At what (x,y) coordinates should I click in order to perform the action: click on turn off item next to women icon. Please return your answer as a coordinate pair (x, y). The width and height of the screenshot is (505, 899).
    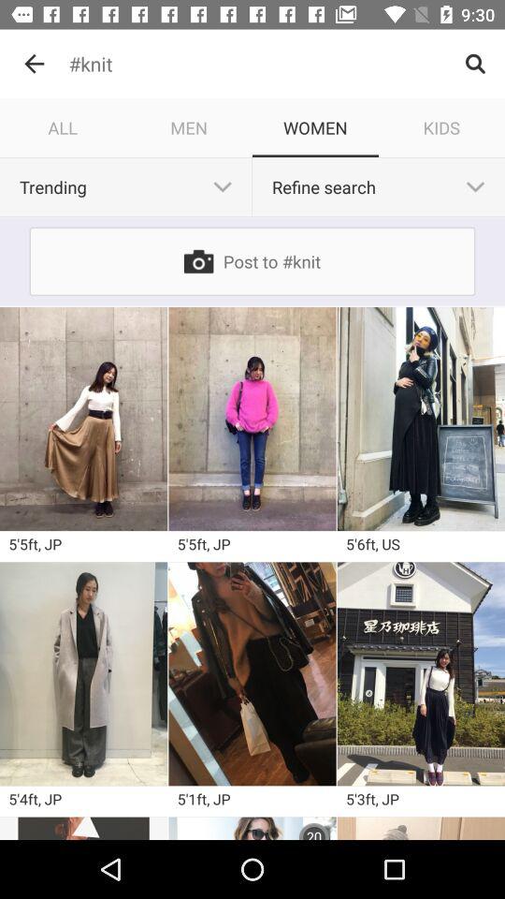
    Looking at the image, I should click on (441, 127).